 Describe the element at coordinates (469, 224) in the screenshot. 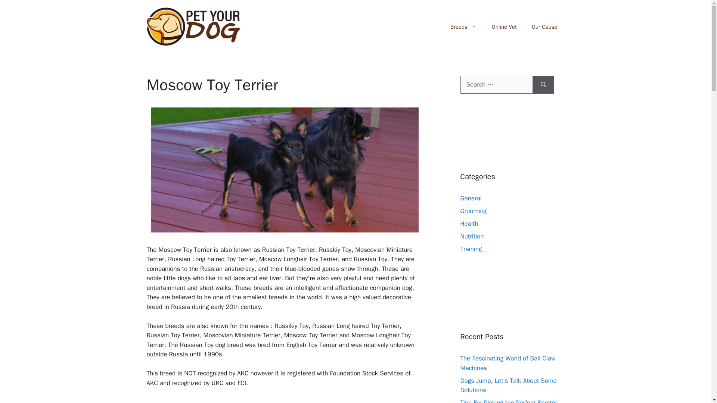

I see `Health` at that location.